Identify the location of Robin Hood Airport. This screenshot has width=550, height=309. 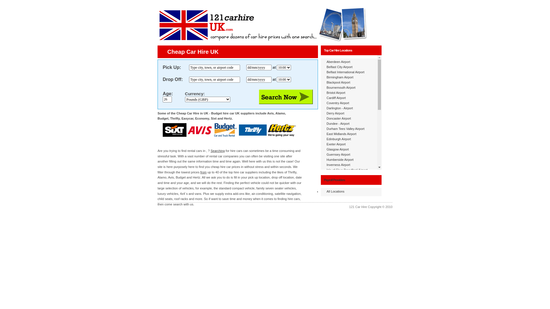
(340, 268).